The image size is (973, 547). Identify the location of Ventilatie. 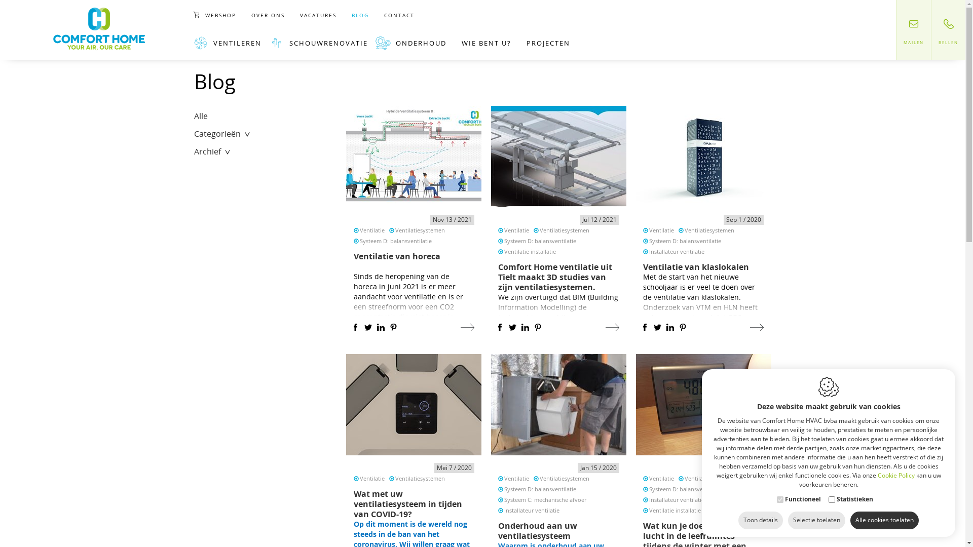
(516, 478).